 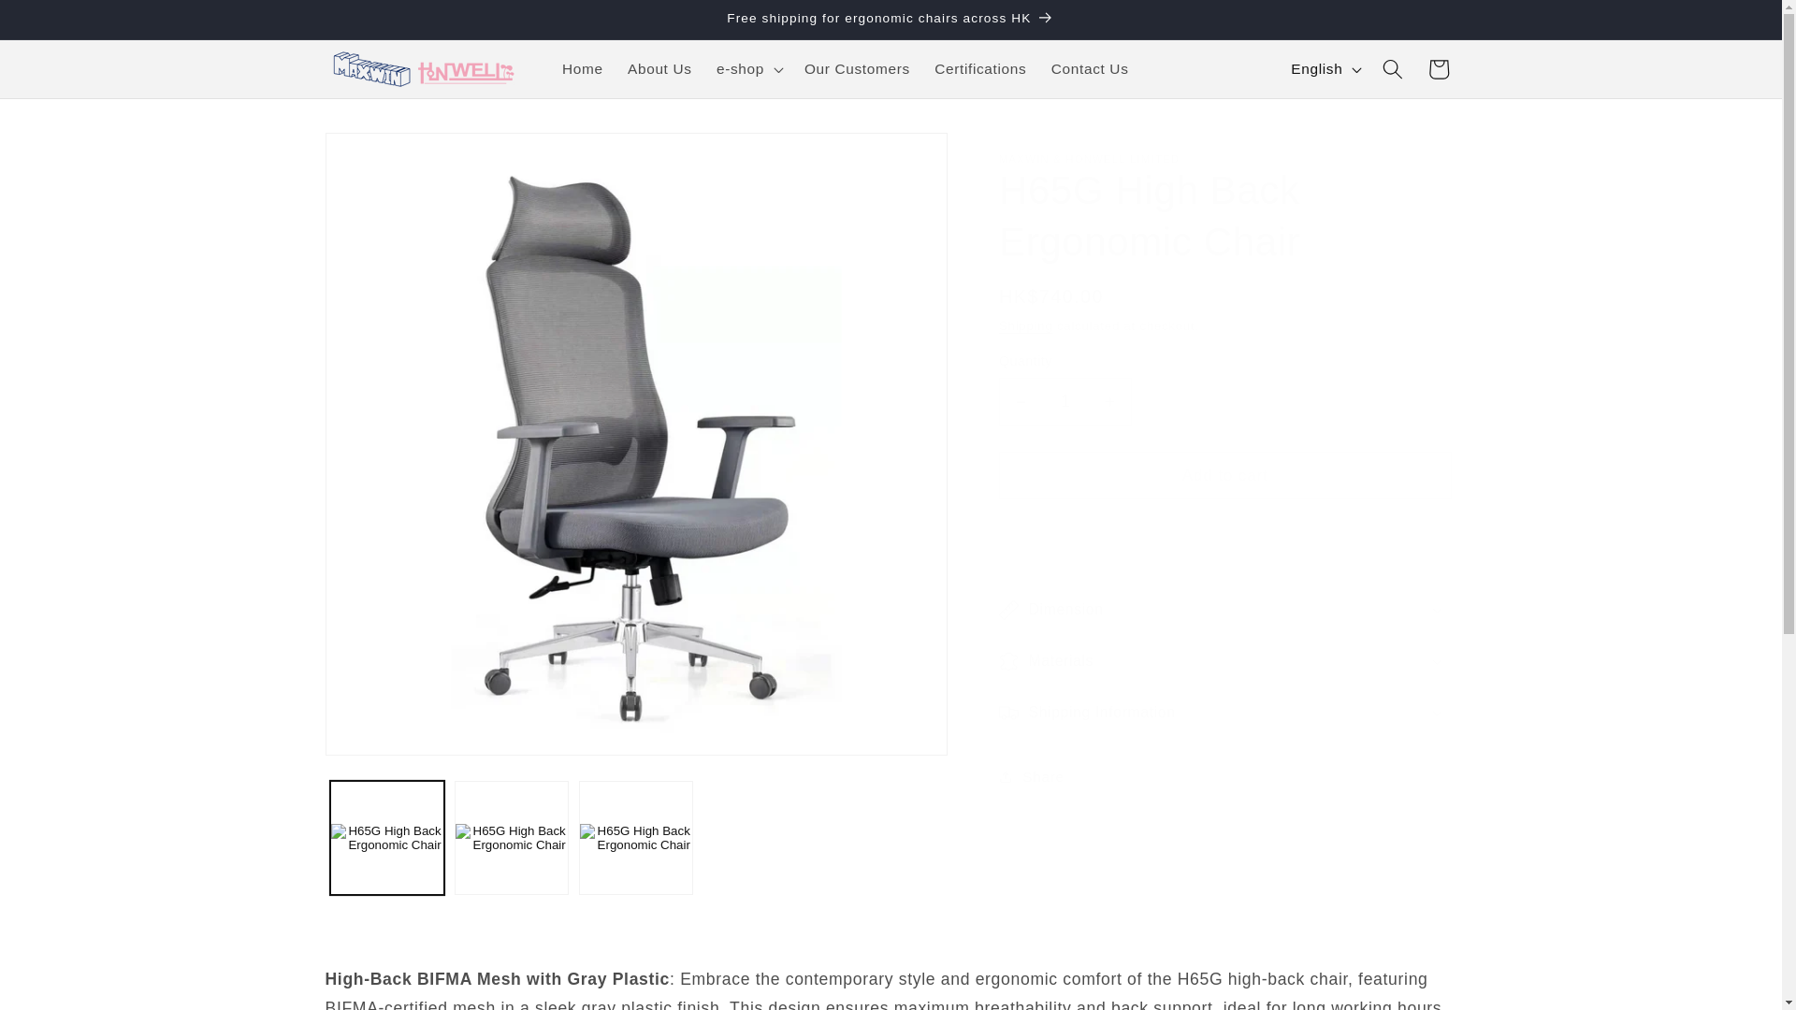 What do you see at coordinates (1325, 69) in the screenshot?
I see `English` at bounding box center [1325, 69].